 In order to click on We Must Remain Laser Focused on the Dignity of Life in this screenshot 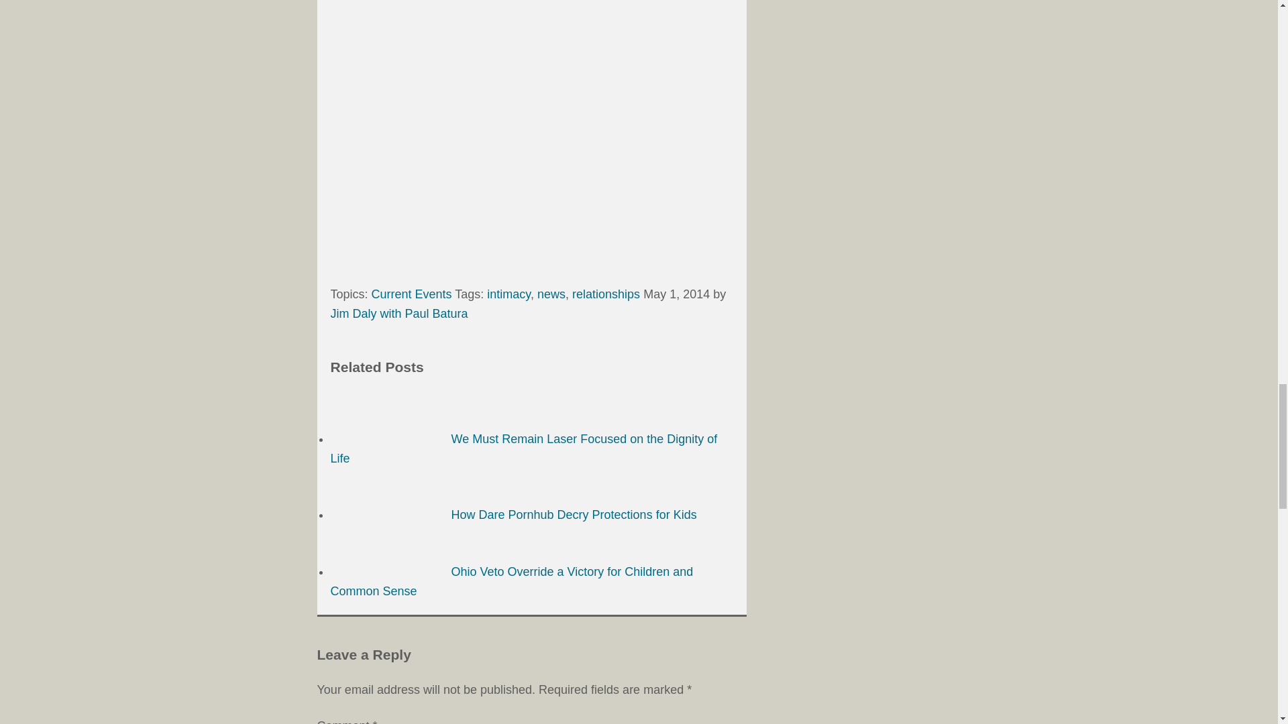, I will do `click(523, 448)`.